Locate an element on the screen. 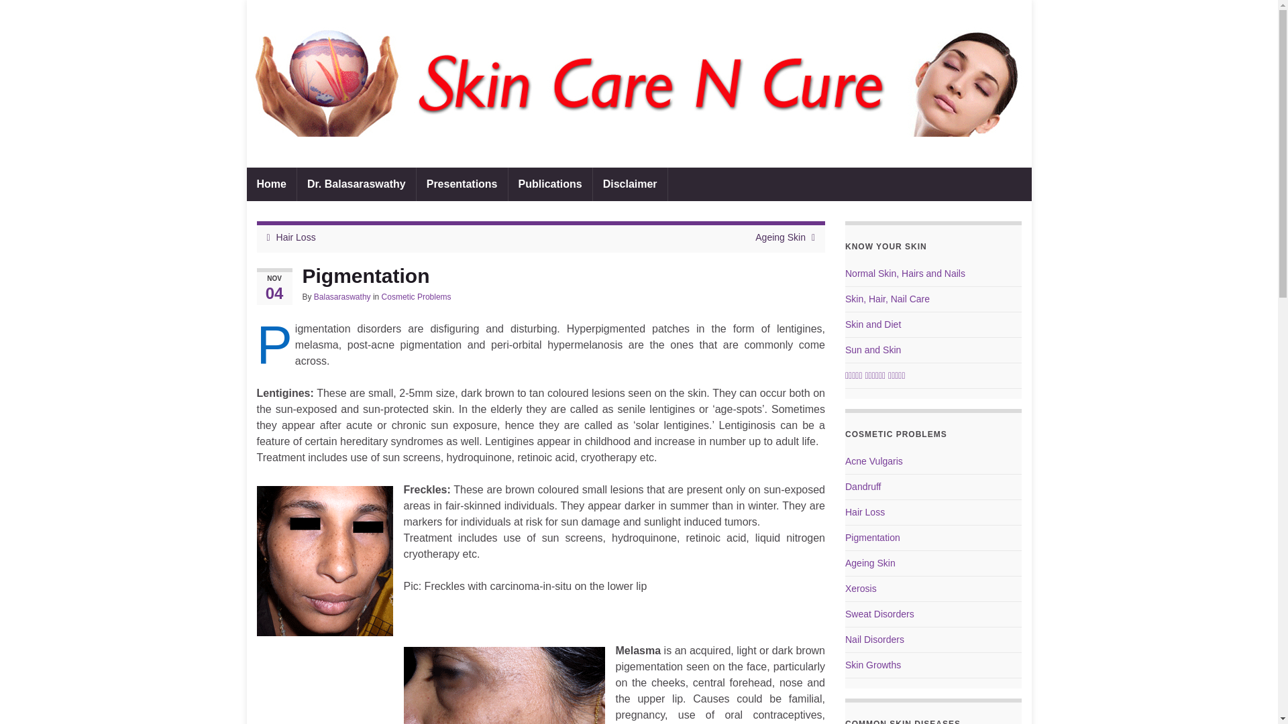  Nail Disorders is located at coordinates (874, 640).